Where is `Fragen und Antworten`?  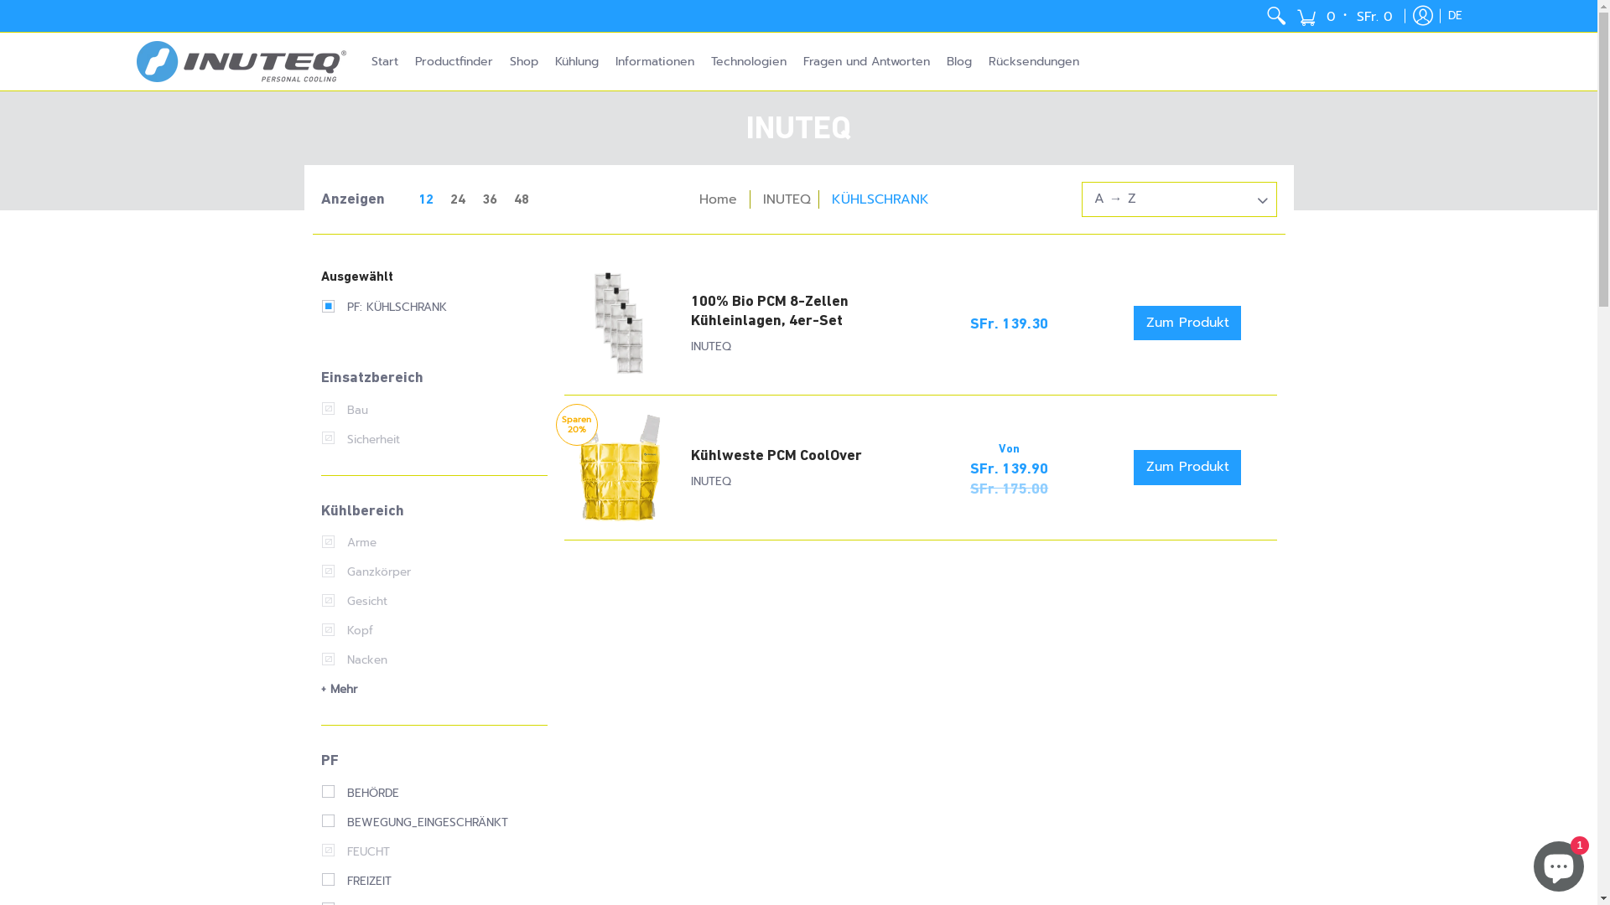
Fragen und Antworten is located at coordinates (867, 61).